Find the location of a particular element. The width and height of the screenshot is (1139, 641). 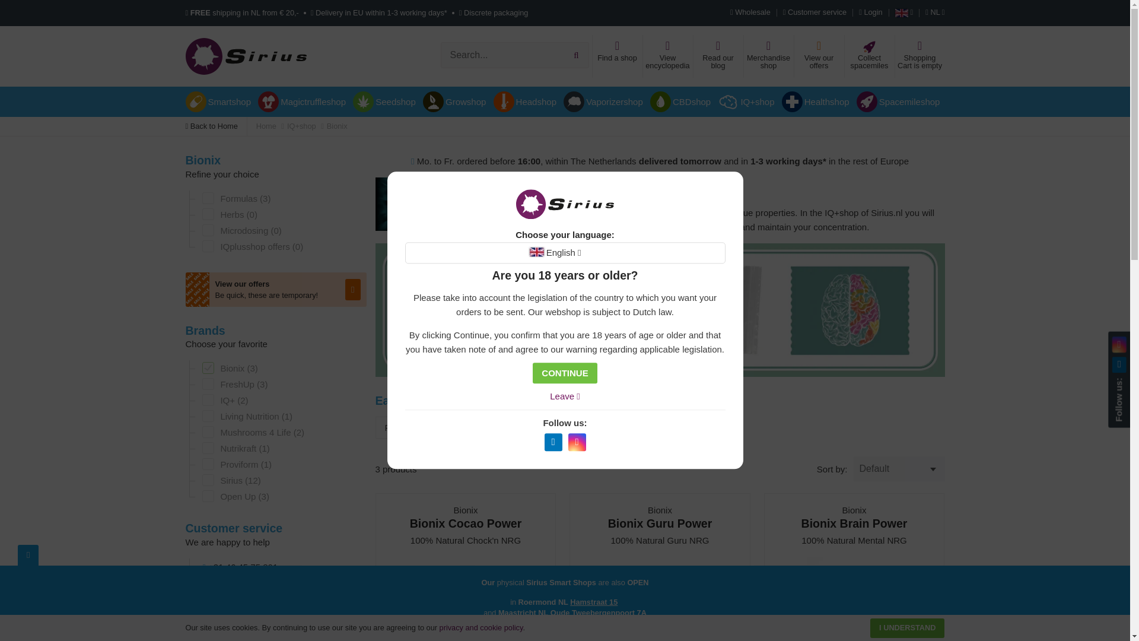

Smartshop is located at coordinates (219, 101).